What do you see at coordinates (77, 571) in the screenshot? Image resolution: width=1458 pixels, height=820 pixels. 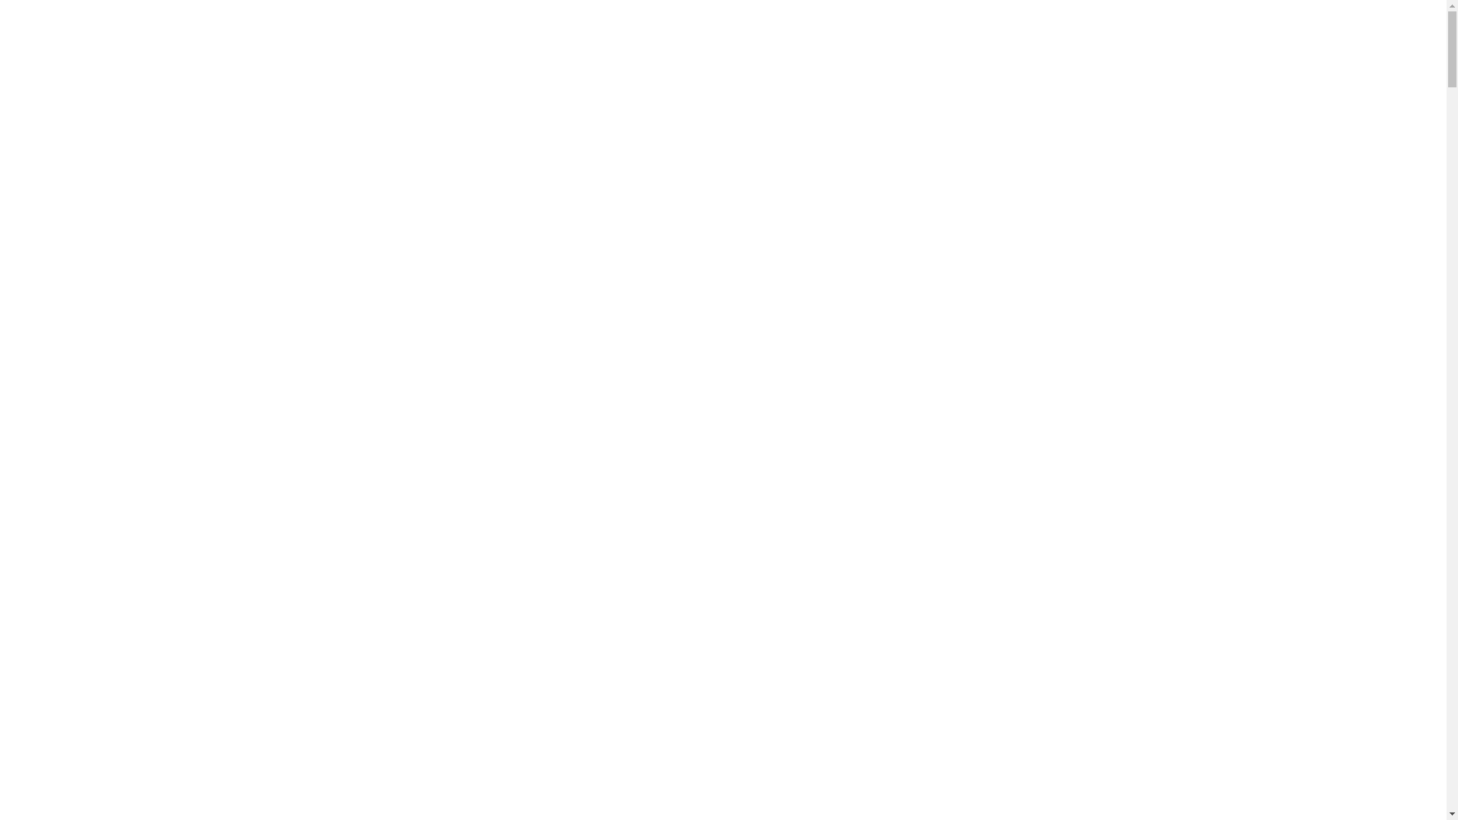 I see `Communications` at bounding box center [77, 571].